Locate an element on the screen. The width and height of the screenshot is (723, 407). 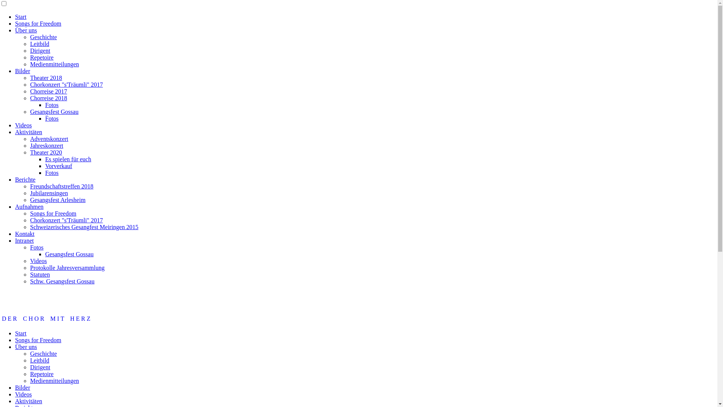
Fotos is located at coordinates (52, 173).